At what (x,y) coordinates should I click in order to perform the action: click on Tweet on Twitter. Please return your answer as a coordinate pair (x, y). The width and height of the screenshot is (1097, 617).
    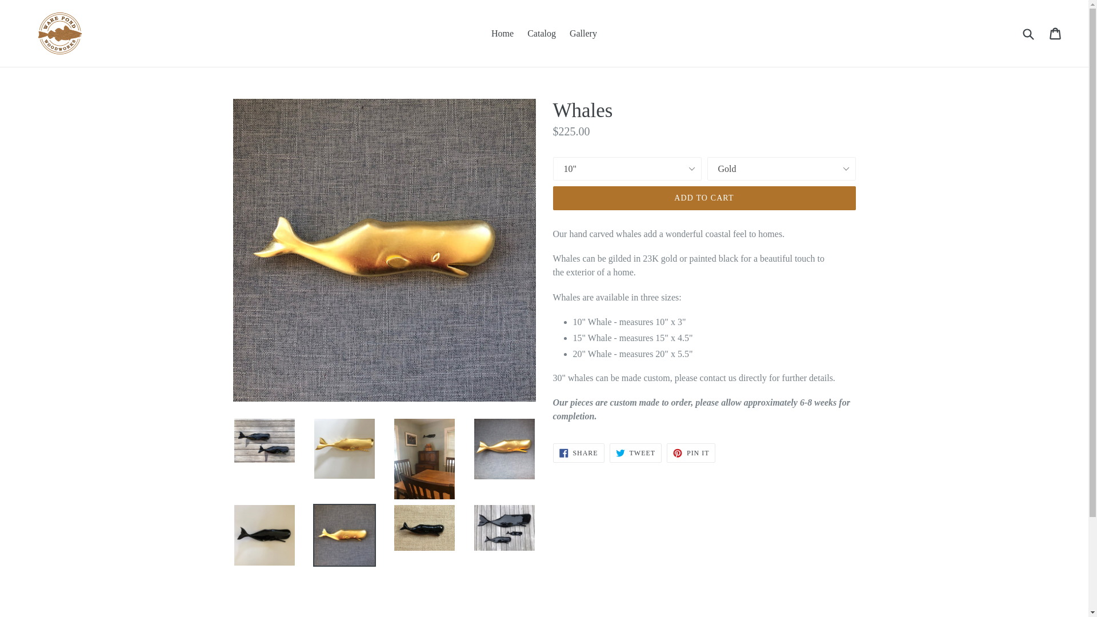
    Looking at the image, I should click on (635, 453).